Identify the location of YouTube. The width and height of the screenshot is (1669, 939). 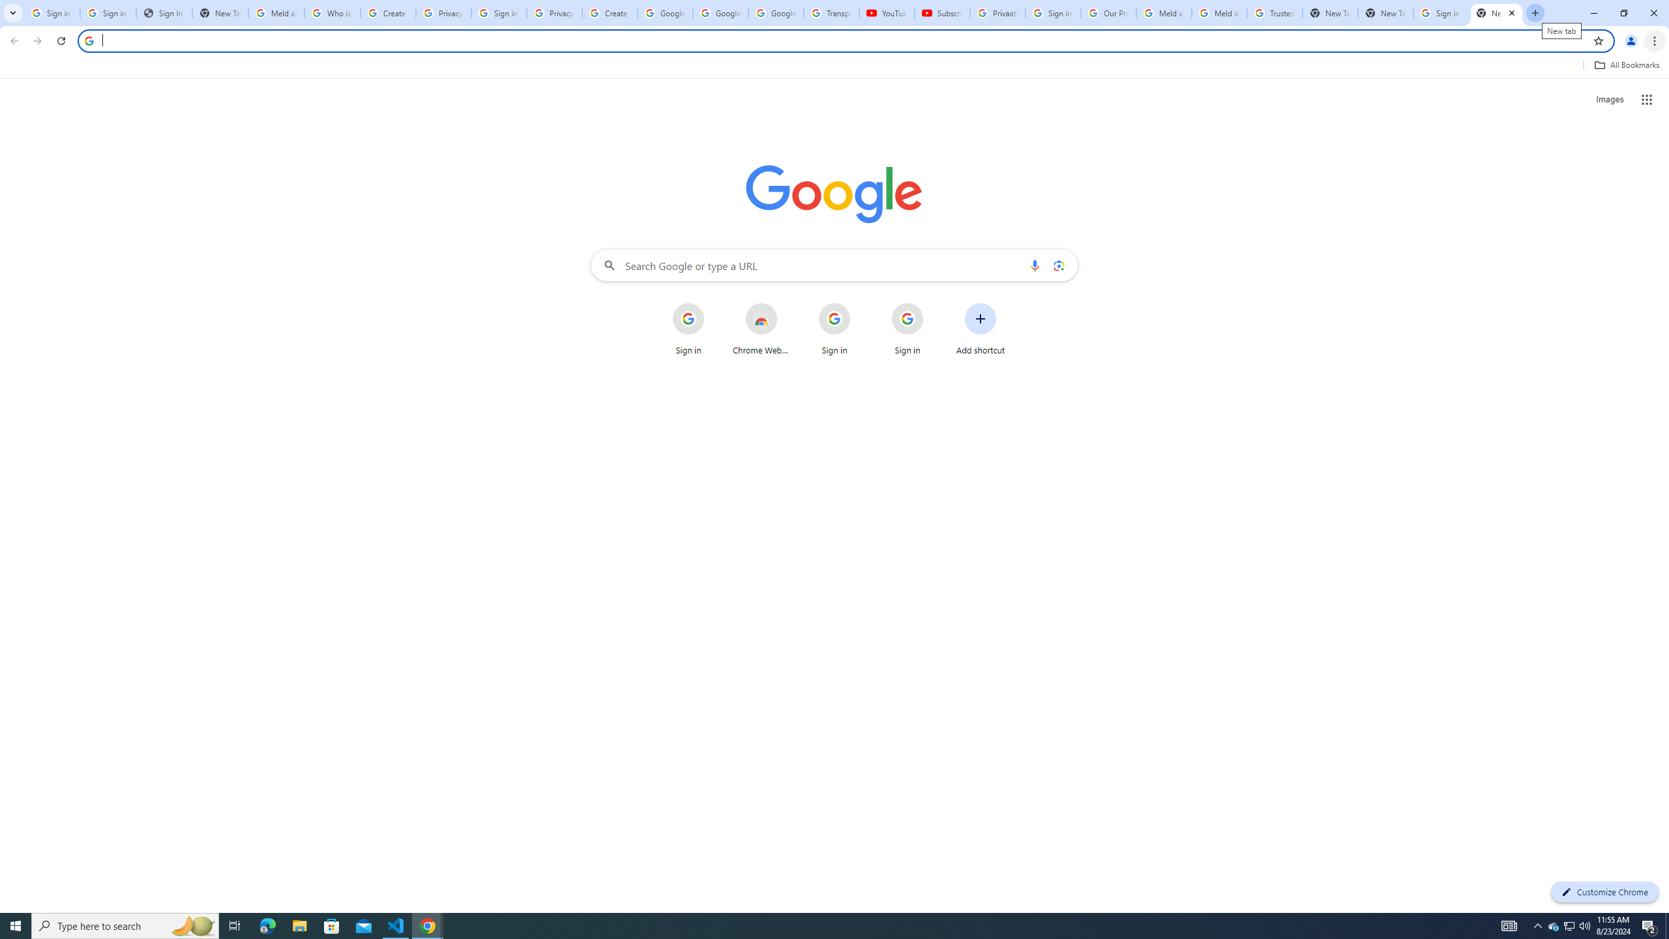
(887, 13).